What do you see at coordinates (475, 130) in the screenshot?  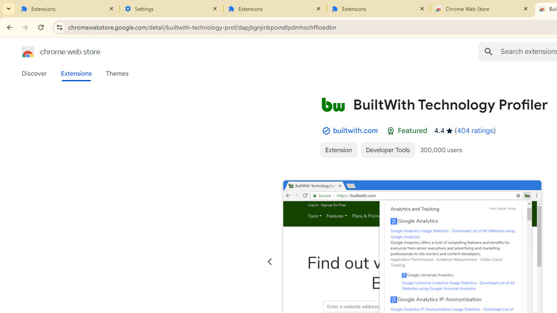 I see `404 ratings` at bounding box center [475, 130].